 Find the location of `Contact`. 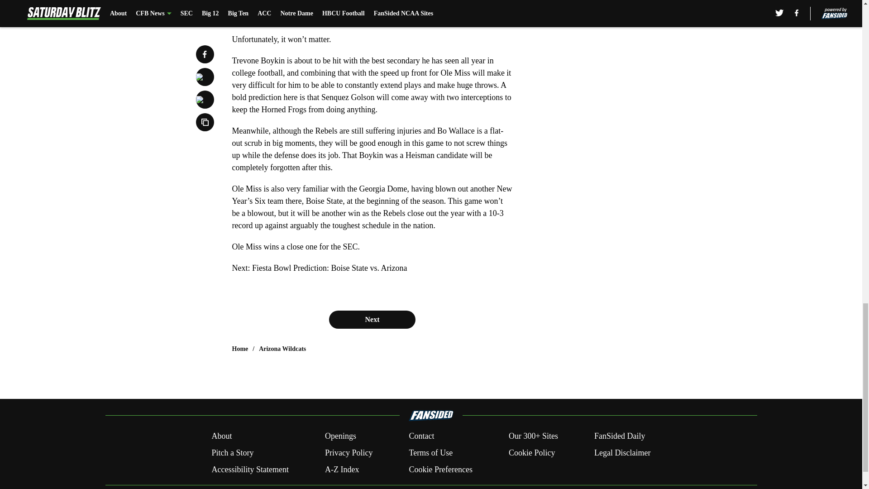

Contact is located at coordinates (421, 436).